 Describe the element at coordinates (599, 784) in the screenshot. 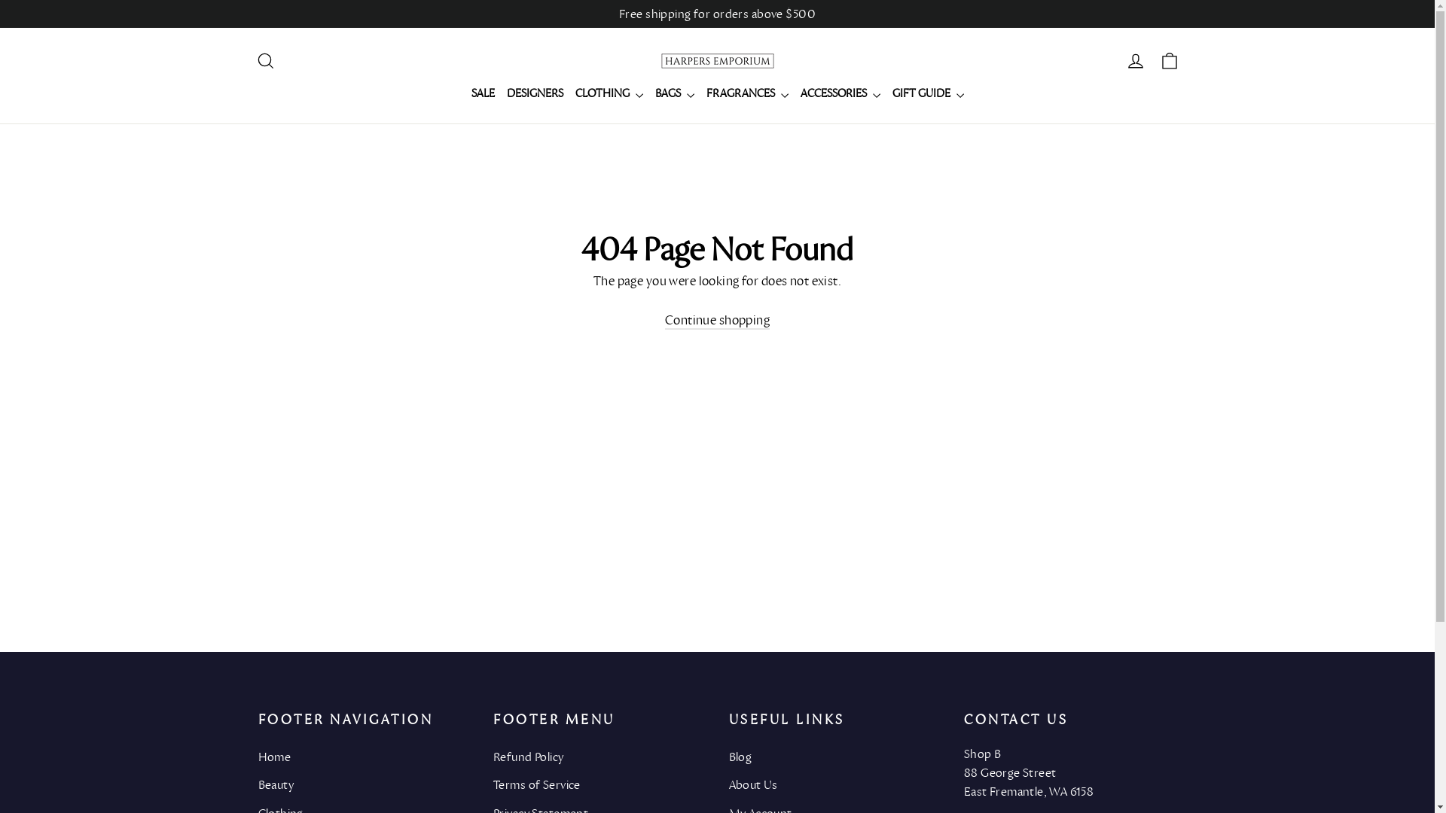

I see `Terms of Service` at that location.